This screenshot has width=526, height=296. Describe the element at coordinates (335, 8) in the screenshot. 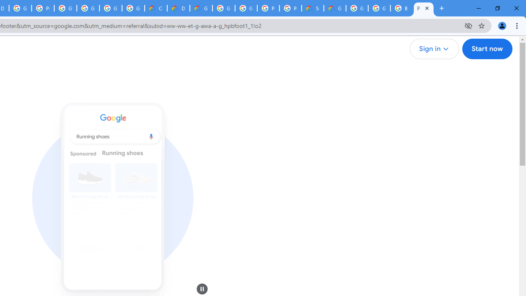

I see `Google Cloud Service Health` at that location.